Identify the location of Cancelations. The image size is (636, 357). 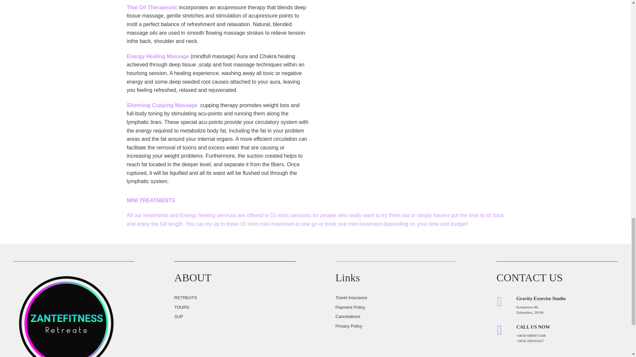
(347, 317).